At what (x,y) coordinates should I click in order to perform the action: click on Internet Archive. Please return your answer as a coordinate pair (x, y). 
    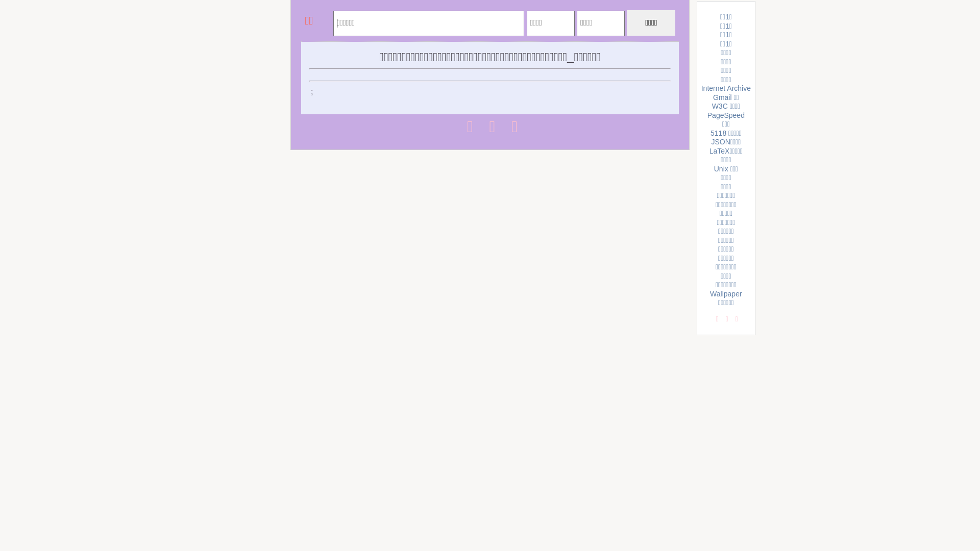
    Looking at the image, I should click on (726, 88).